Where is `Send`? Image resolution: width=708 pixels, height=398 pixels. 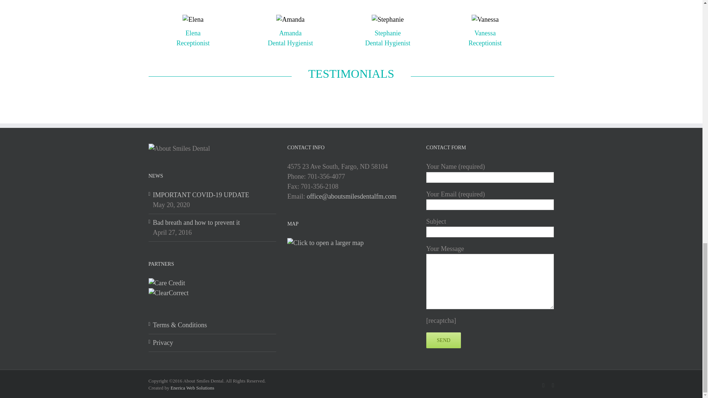
Send is located at coordinates (444, 340).